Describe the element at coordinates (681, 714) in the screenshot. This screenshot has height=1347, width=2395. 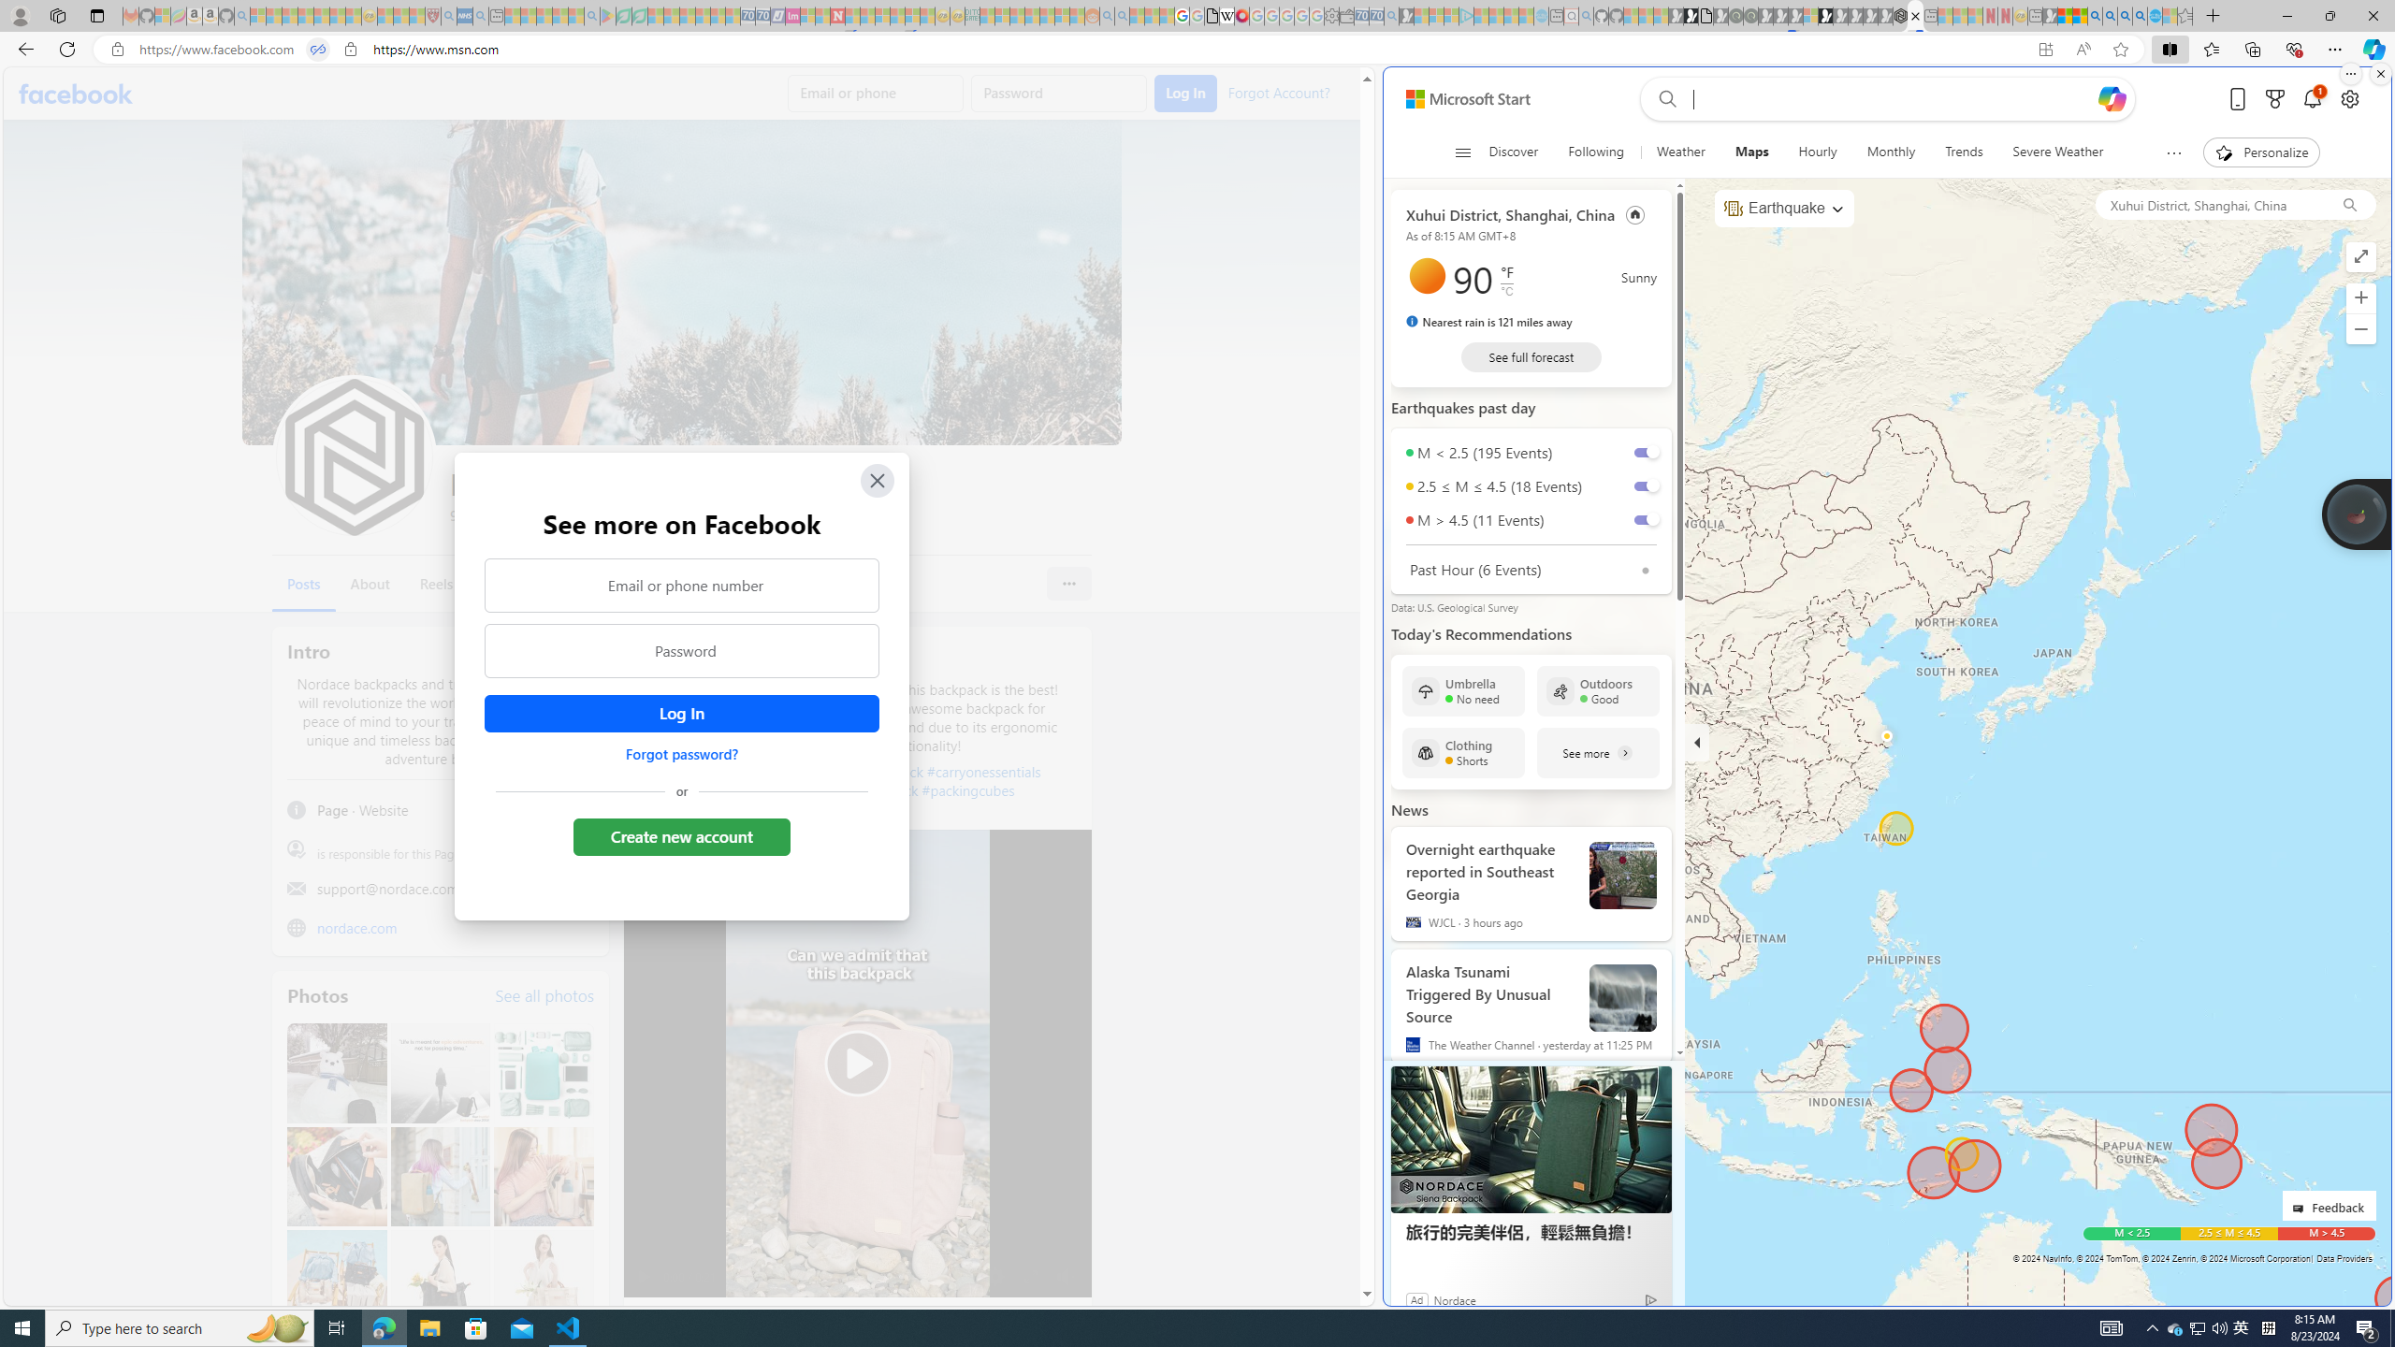
I see `Accessible login button` at that location.